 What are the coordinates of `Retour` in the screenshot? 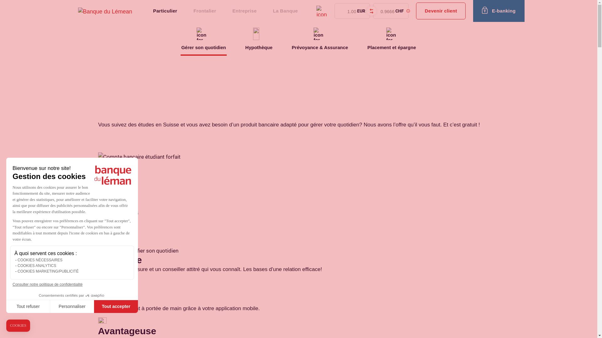 It's located at (111, 82).